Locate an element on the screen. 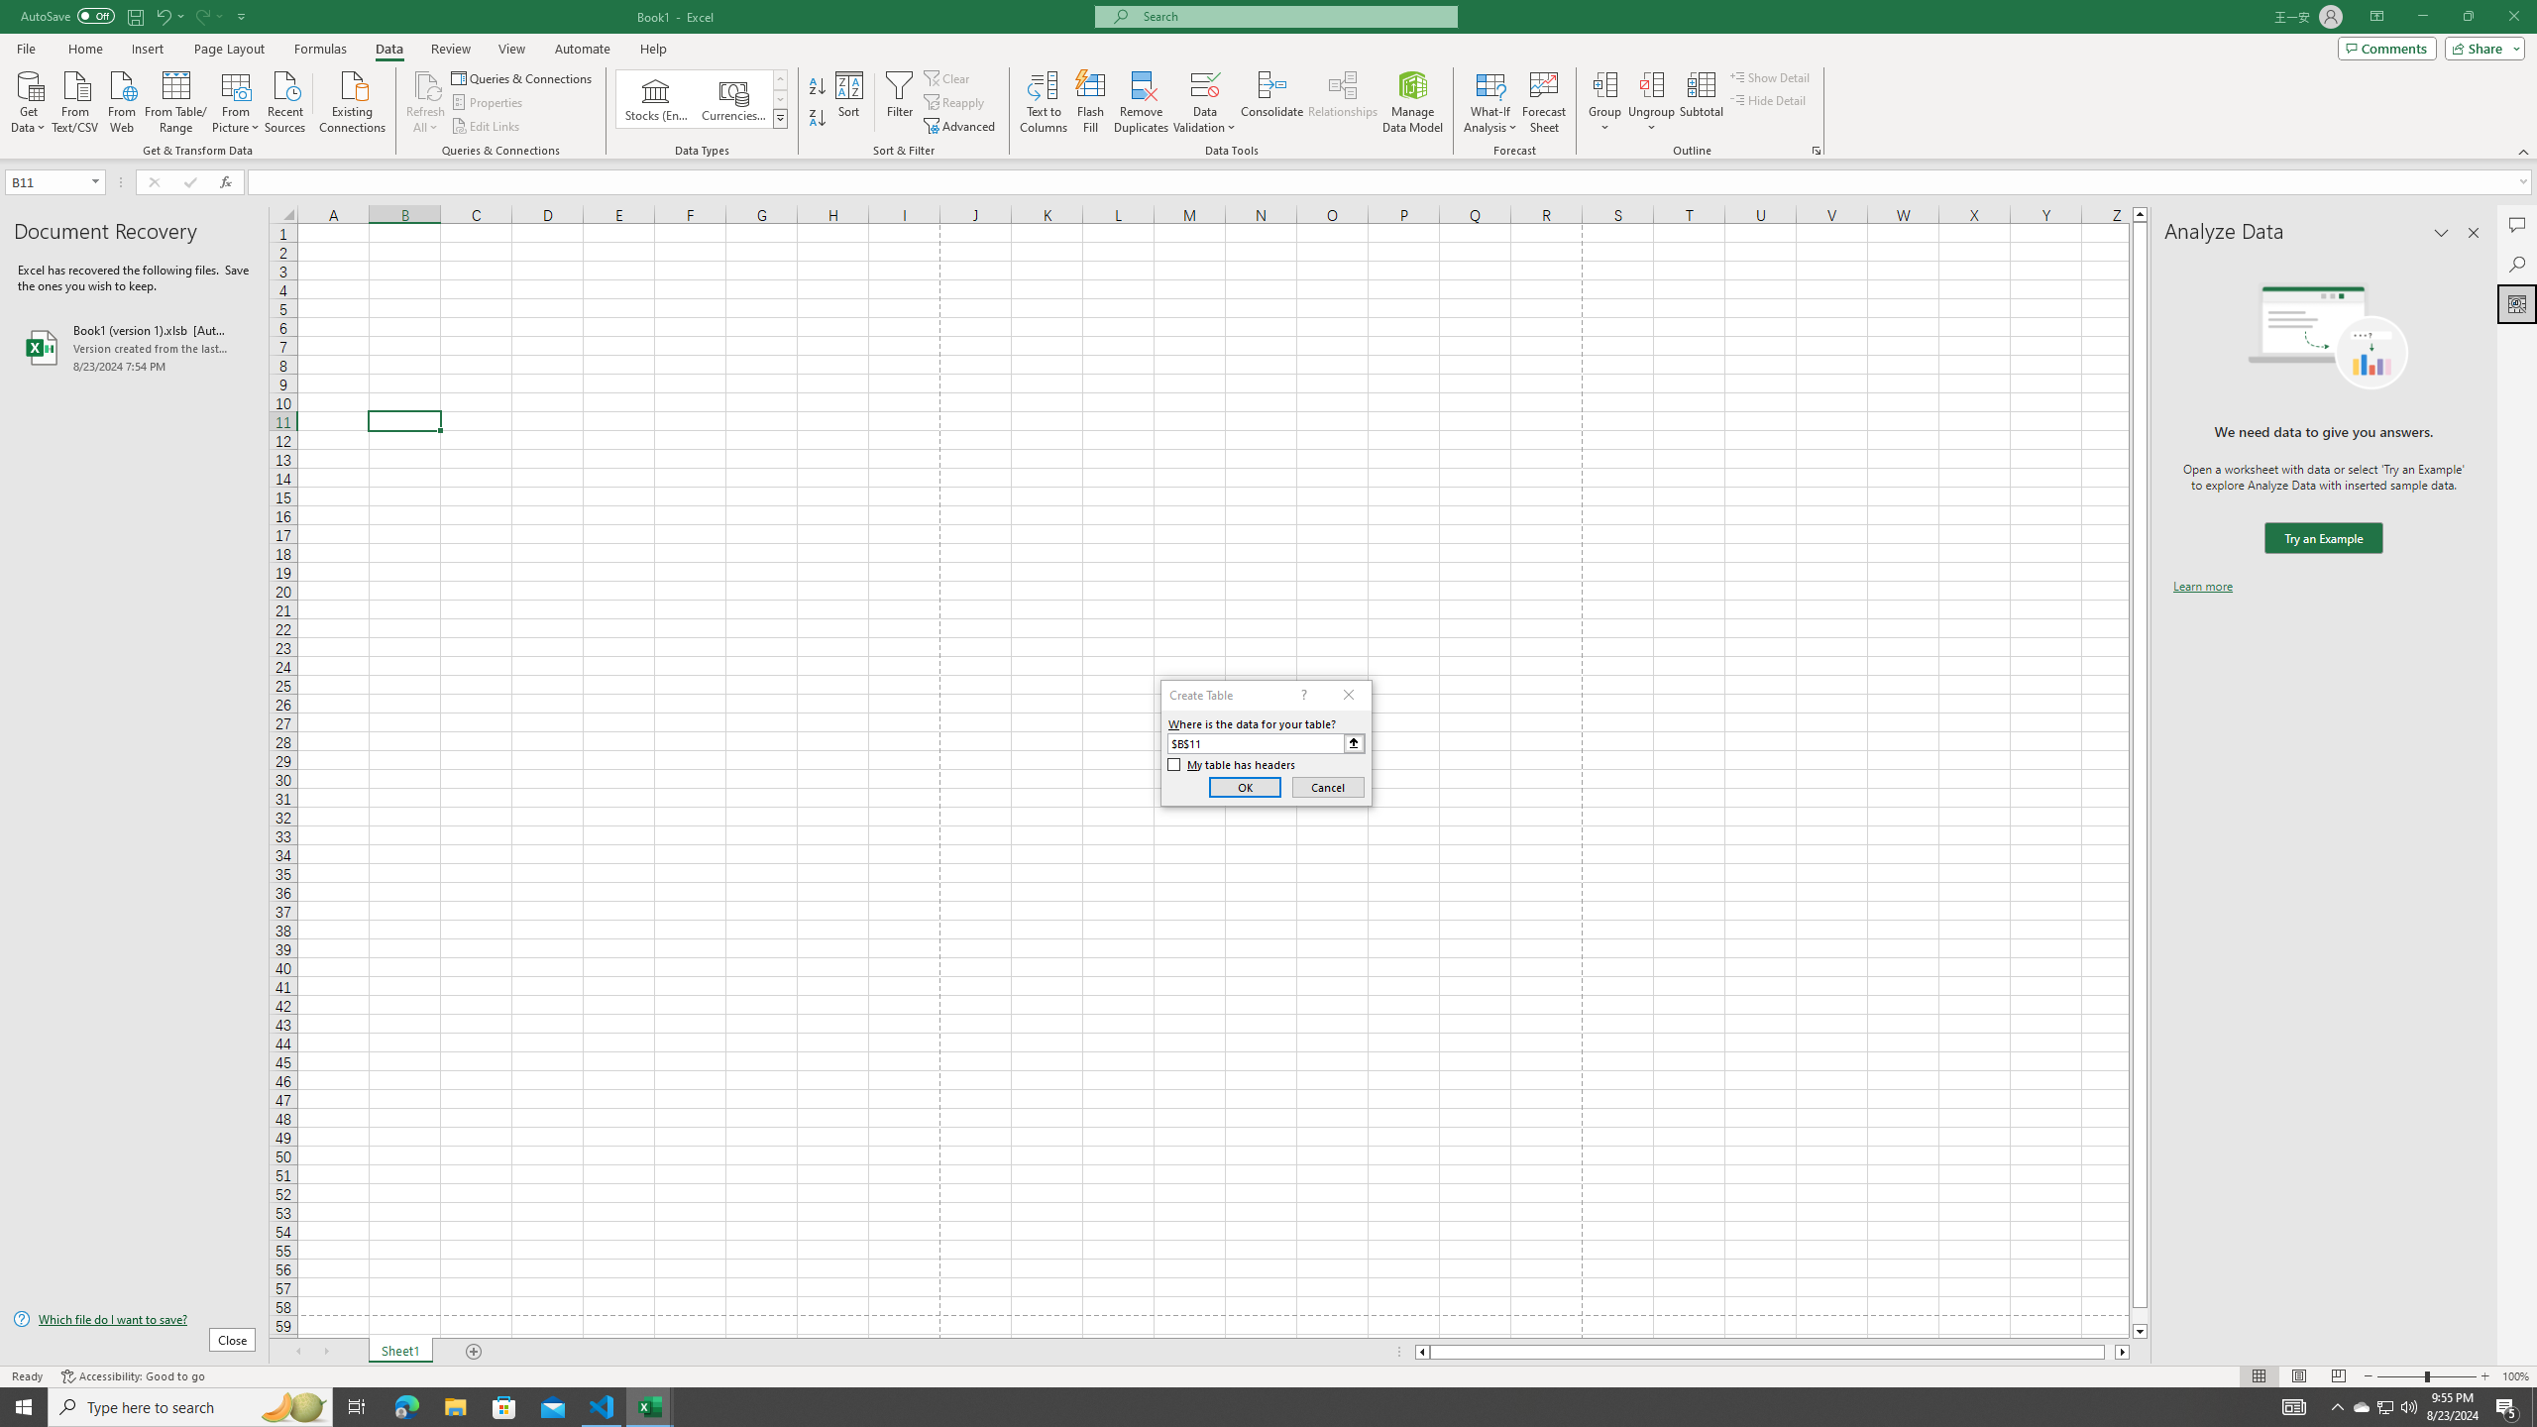  What-If Analysis is located at coordinates (1490, 102).